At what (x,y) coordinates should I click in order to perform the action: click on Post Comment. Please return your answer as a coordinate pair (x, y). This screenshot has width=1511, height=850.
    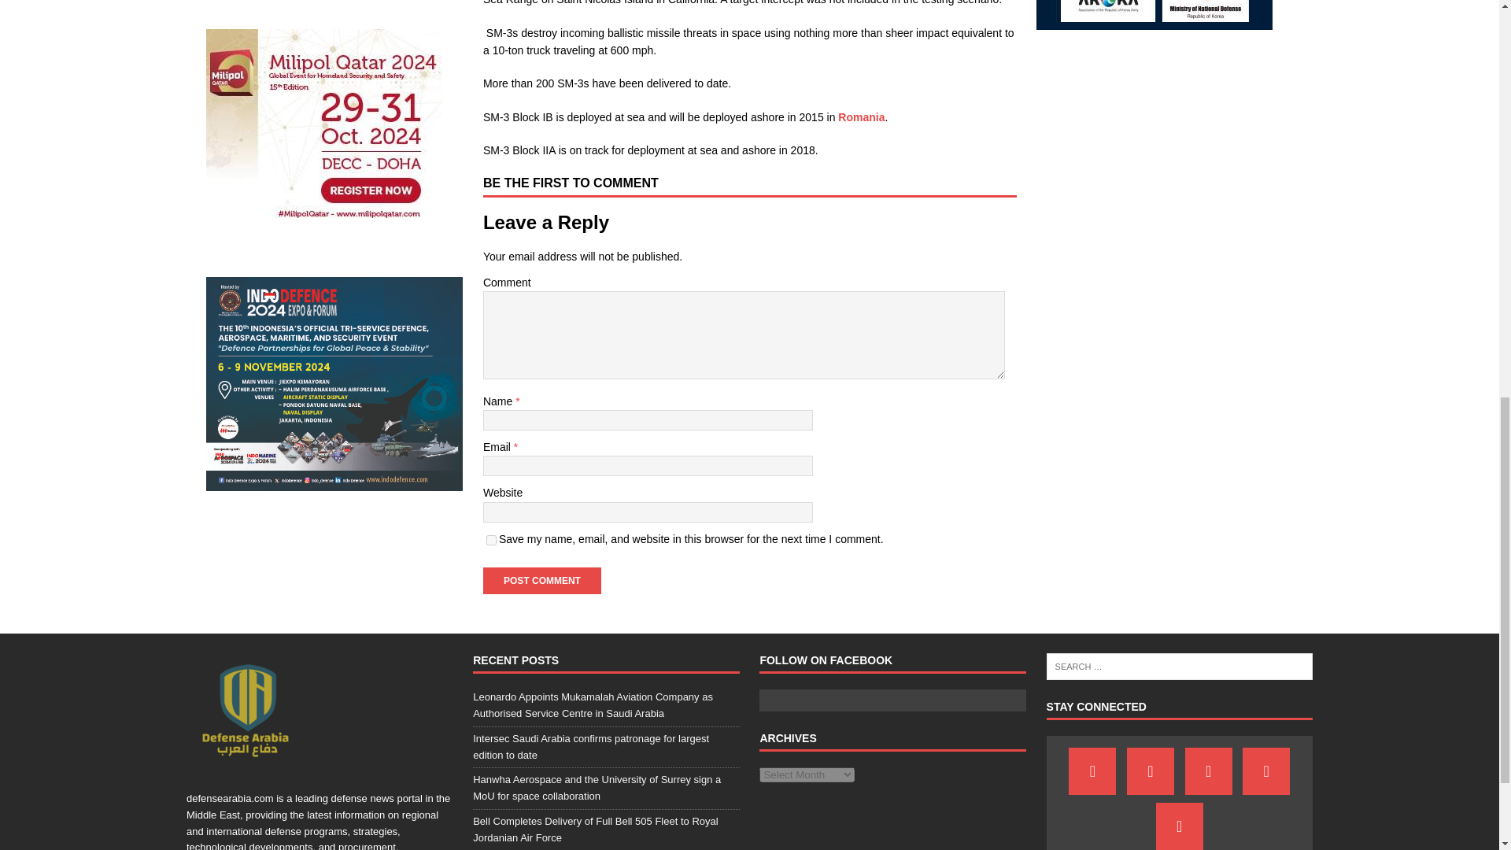
    Looking at the image, I should click on (542, 581).